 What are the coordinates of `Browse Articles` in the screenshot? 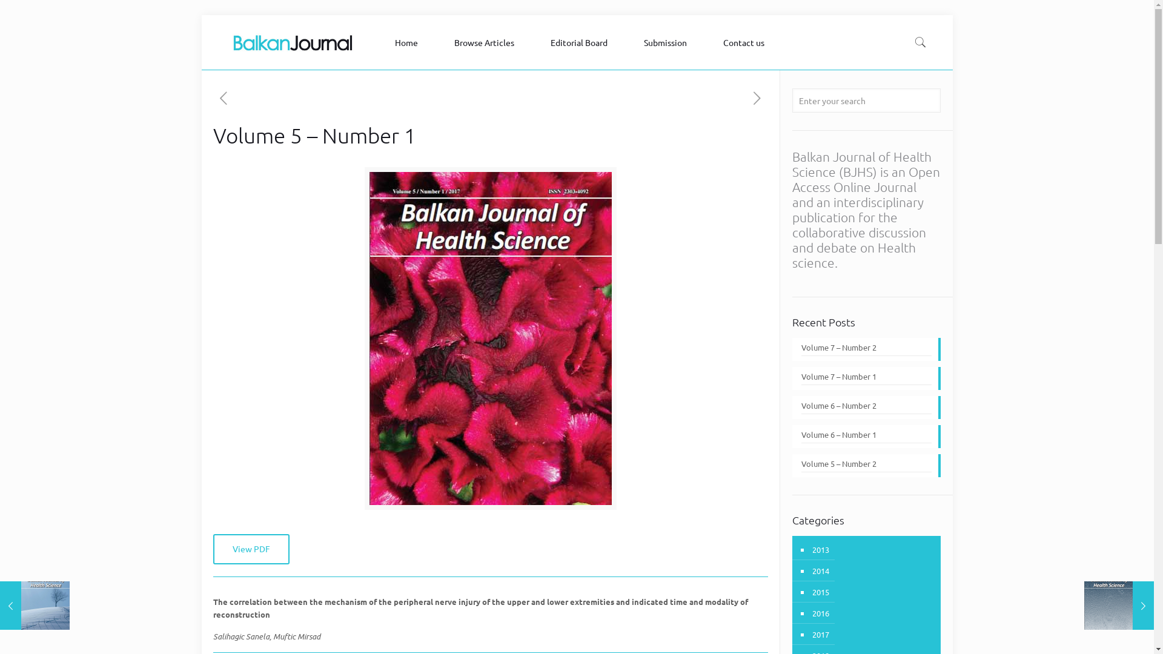 It's located at (487, 42).